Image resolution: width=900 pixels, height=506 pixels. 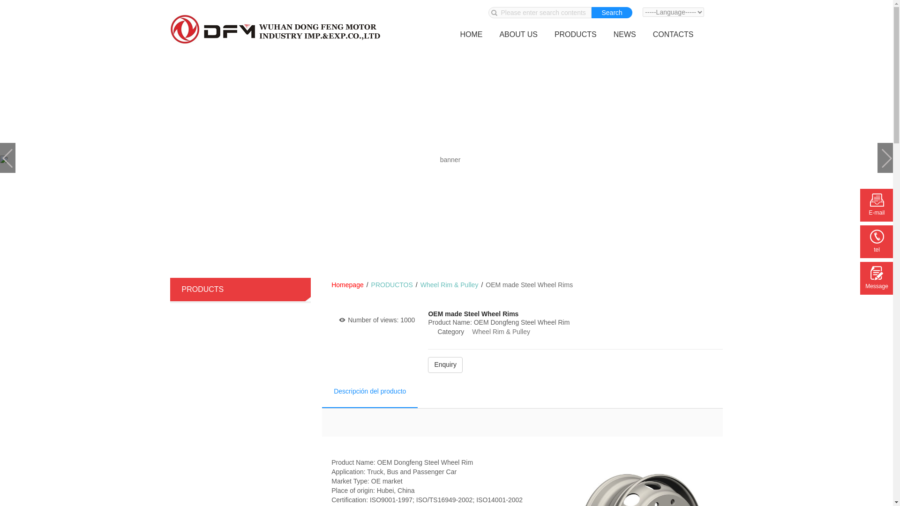 I want to click on PRODUCTOS, so click(x=392, y=285).